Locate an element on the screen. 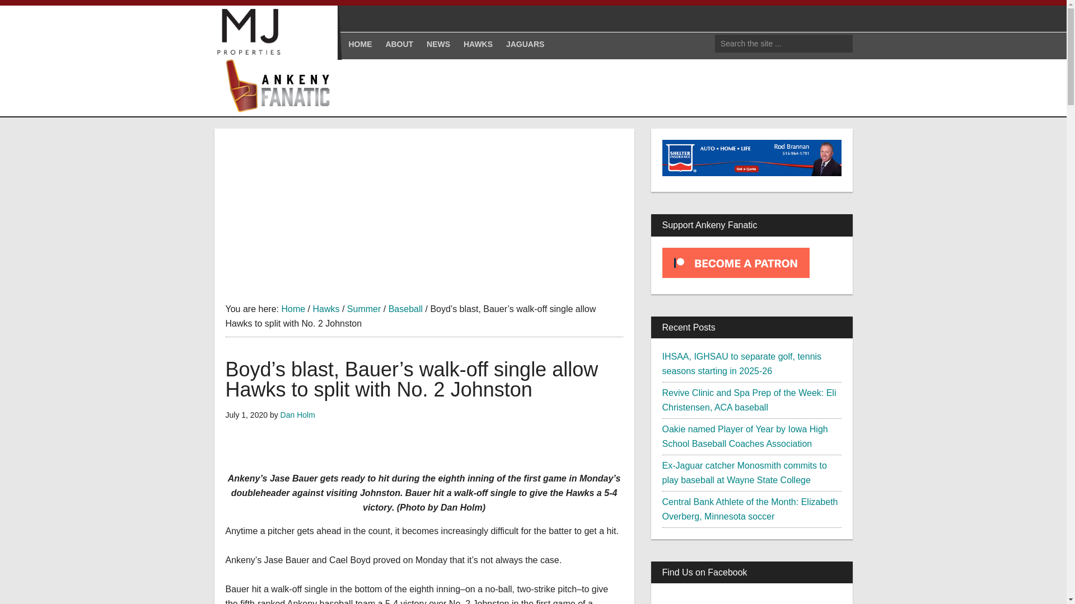  HOME is located at coordinates (359, 44).